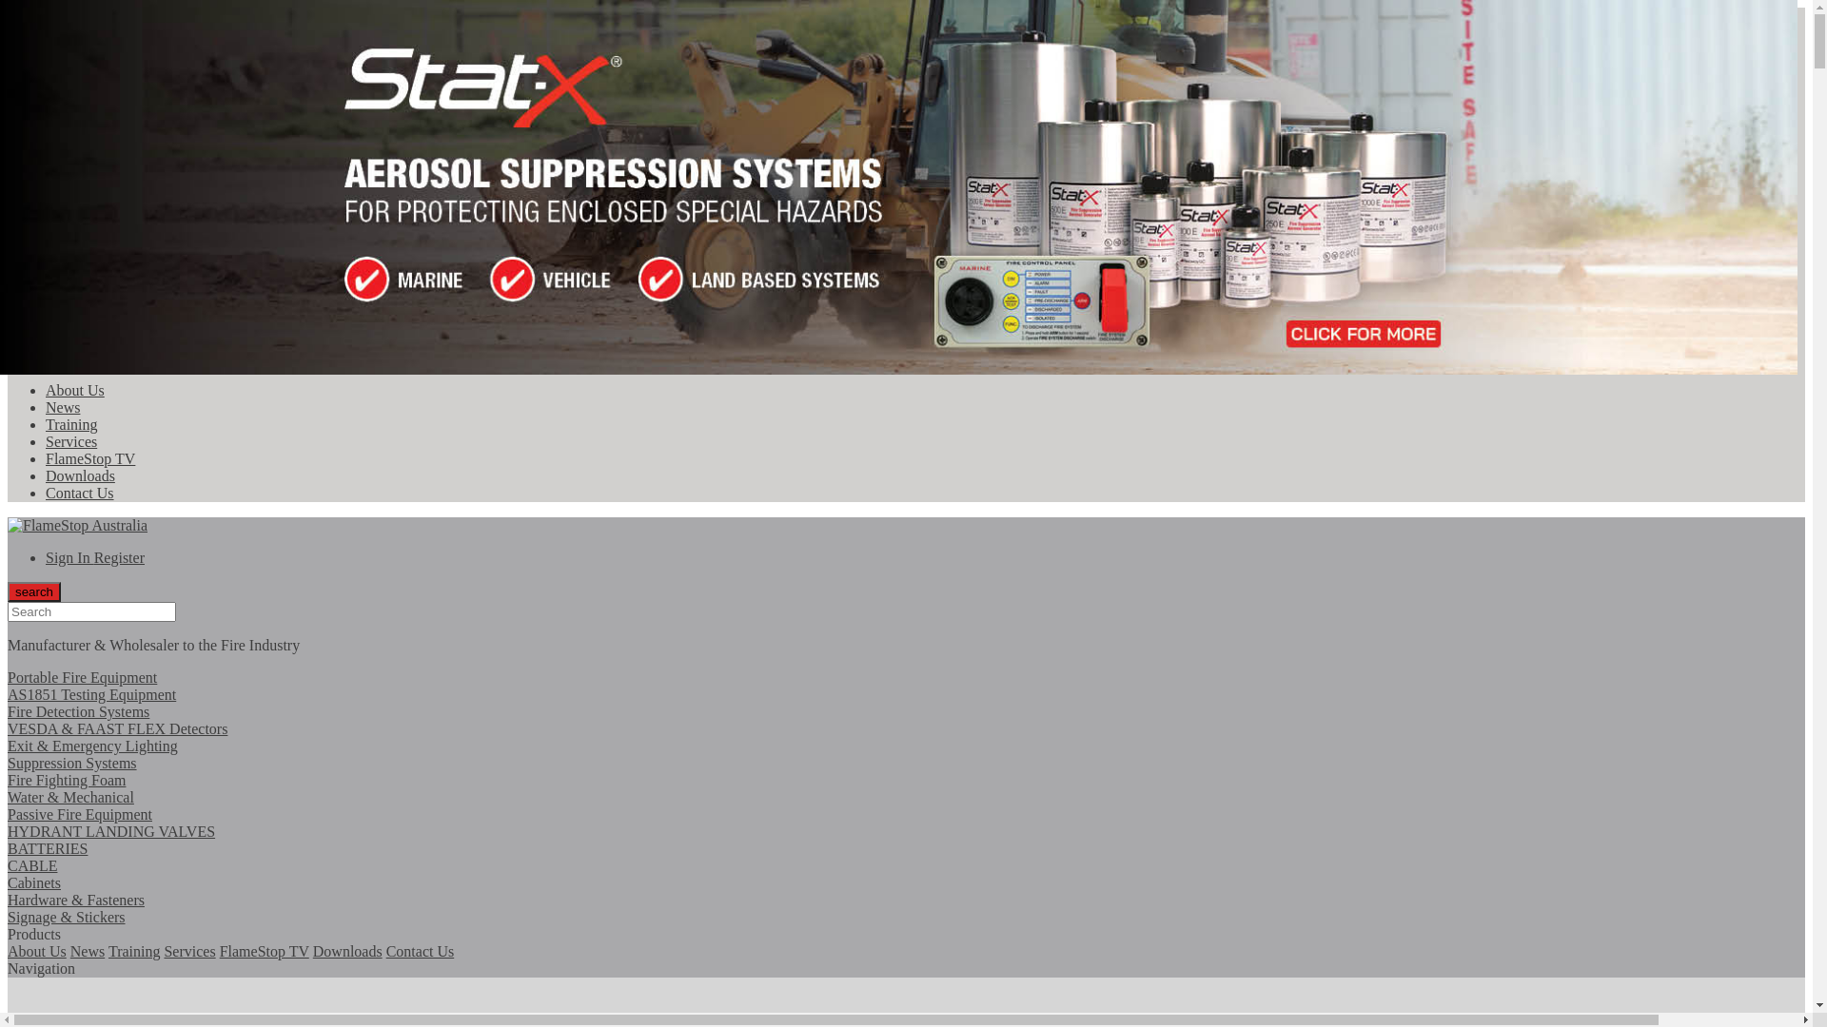 Image resolution: width=1827 pixels, height=1027 pixels. Describe the element at coordinates (906, 858) in the screenshot. I see `BATTERIES` at that location.